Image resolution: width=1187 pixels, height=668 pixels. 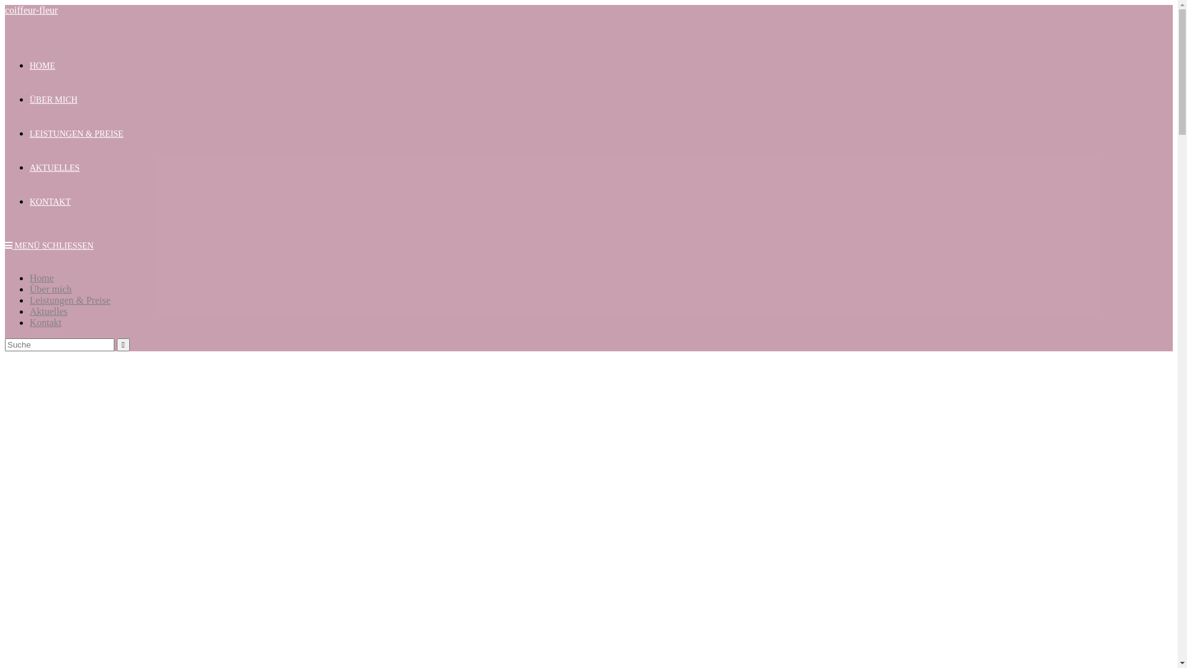 What do you see at coordinates (42, 278) in the screenshot?
I see `Home` at bounding box center [42, 278].